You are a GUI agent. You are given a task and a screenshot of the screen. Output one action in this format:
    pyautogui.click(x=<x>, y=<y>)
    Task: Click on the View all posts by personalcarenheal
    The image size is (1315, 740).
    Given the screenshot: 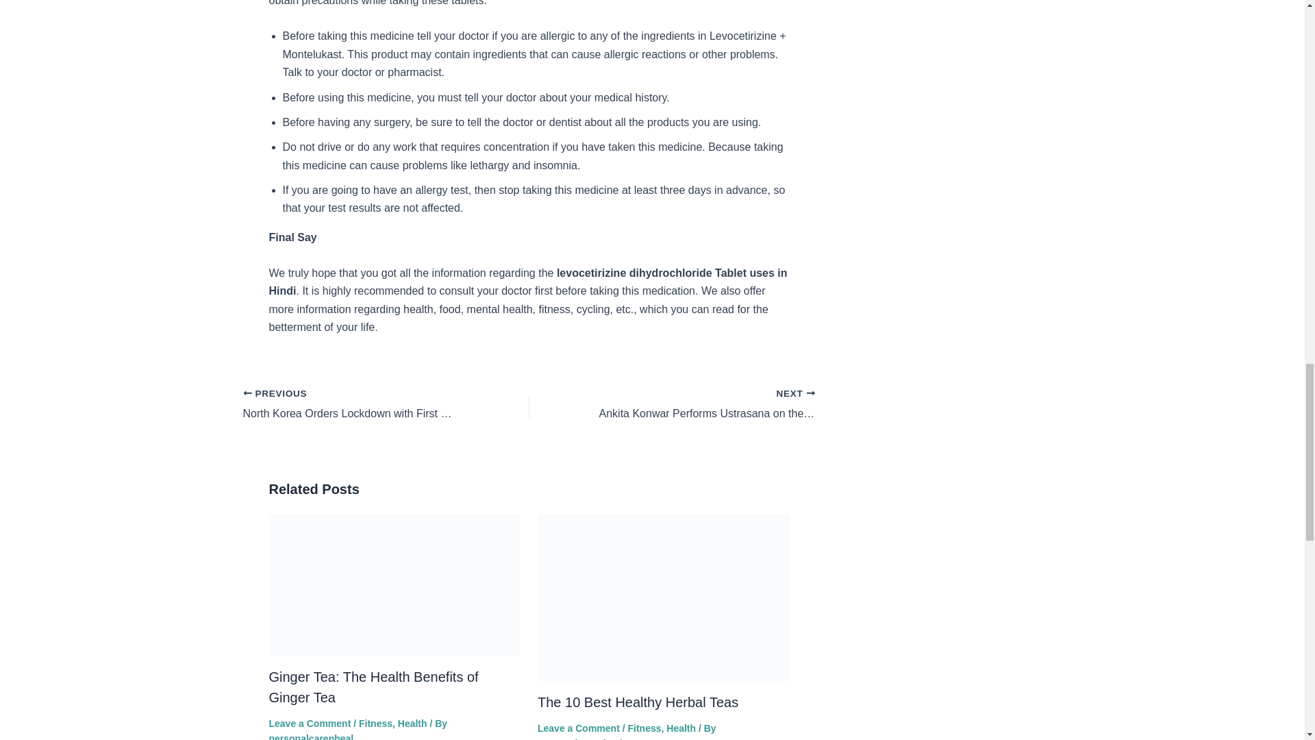 What is the action you would take?
    pyautogui.click(x=311, y=737)
    